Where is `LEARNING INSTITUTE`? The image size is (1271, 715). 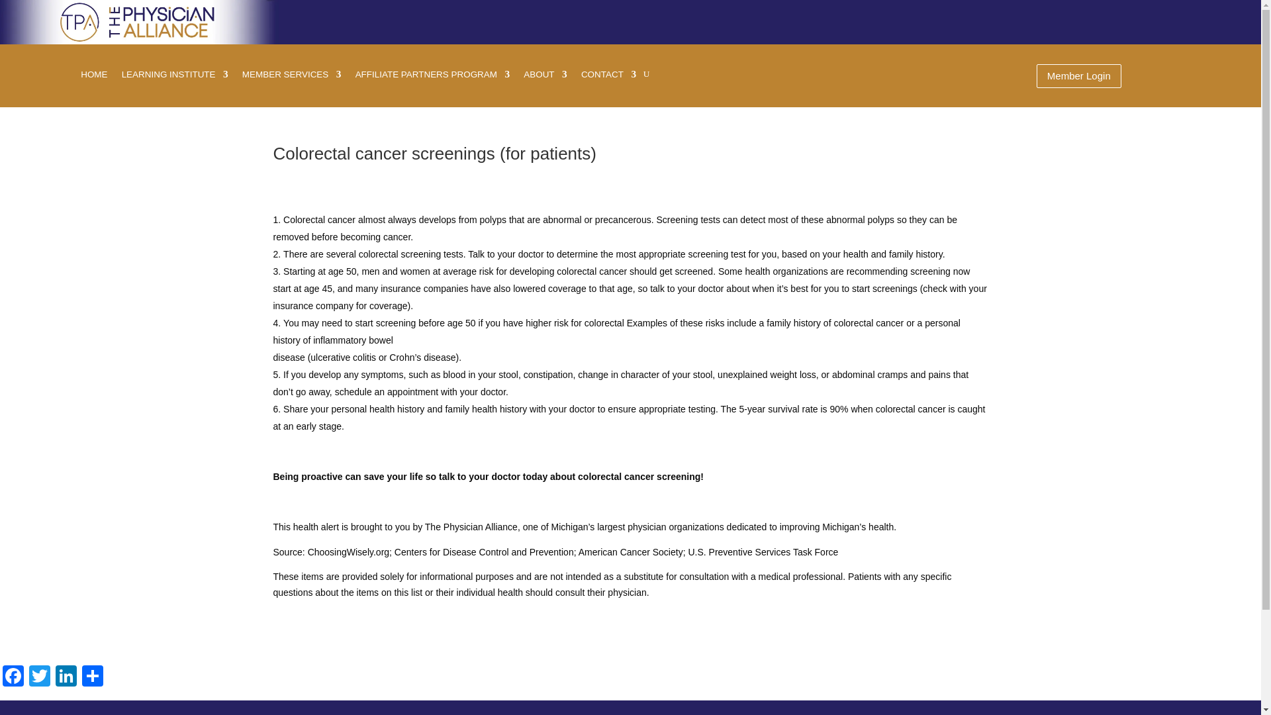
LEARNING INSTITUTE is located at coordinates (176, 77).